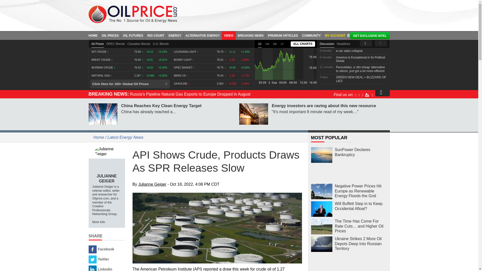  I want to click on ALTERNATIVE ENERGY, so click(203, 35).